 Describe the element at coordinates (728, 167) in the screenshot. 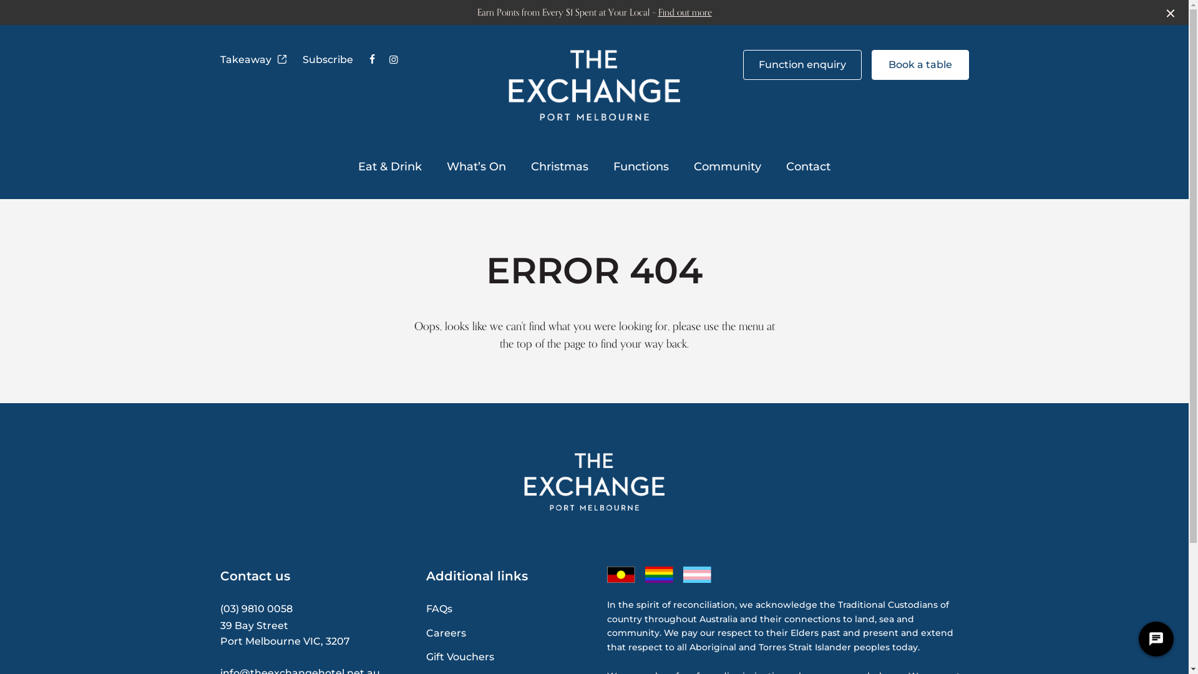

I see `Community` at that location.